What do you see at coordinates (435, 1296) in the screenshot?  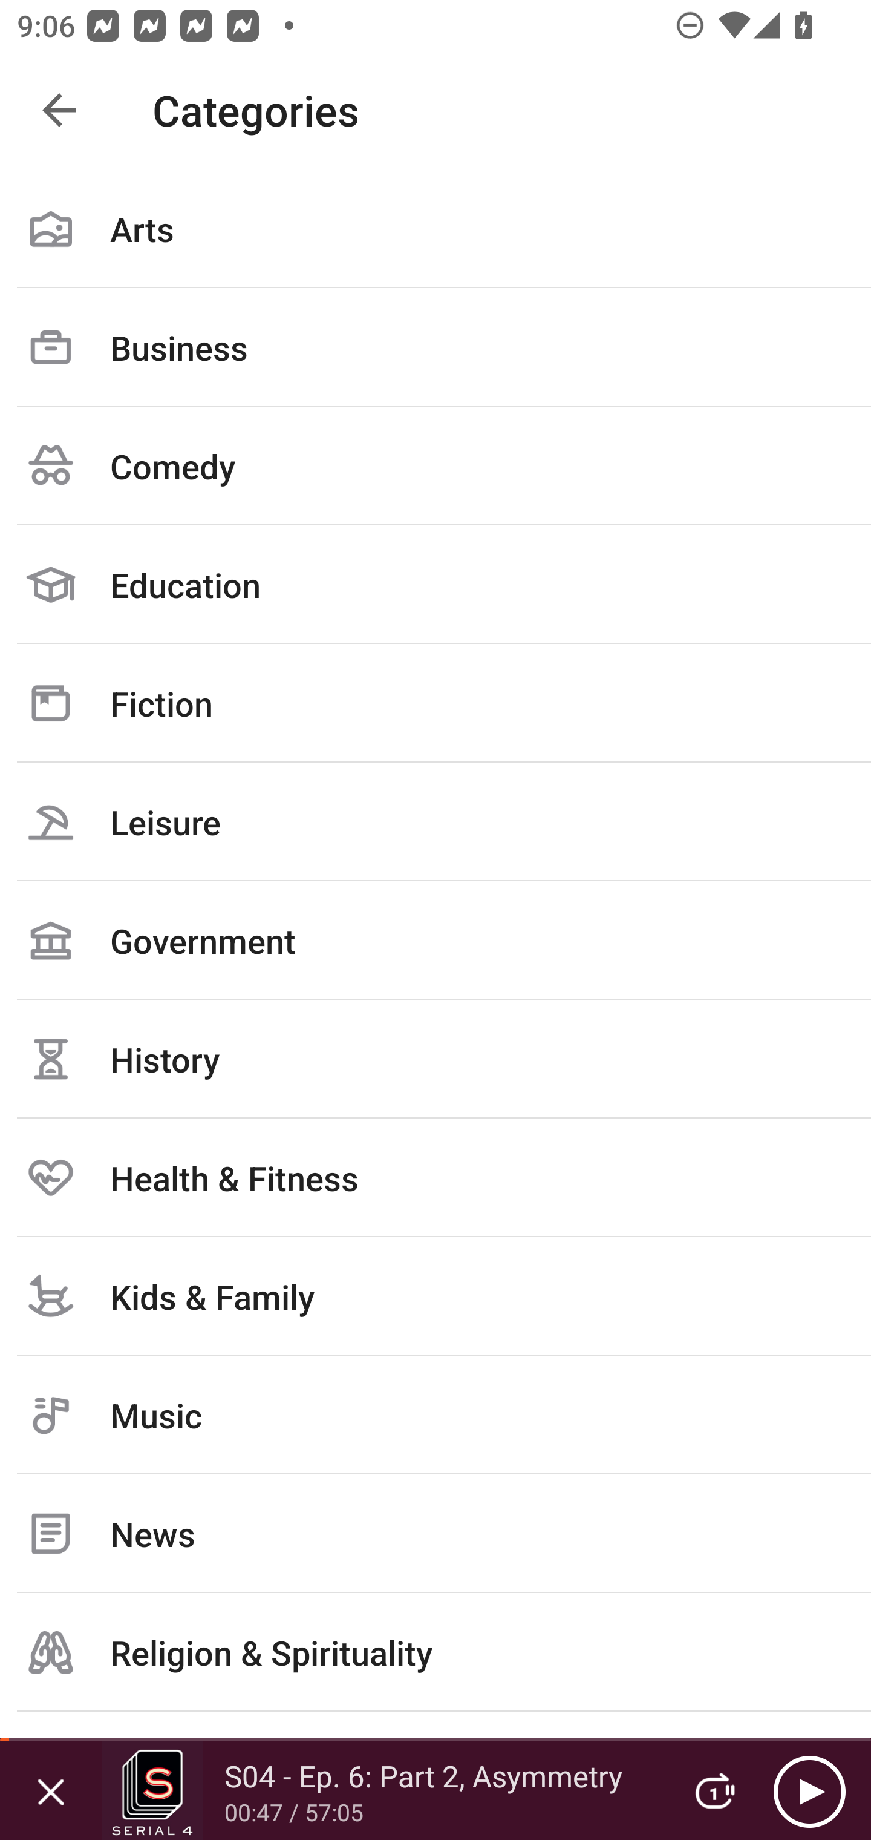 I see `Kids & Family` at bounding box center [435, 1296].